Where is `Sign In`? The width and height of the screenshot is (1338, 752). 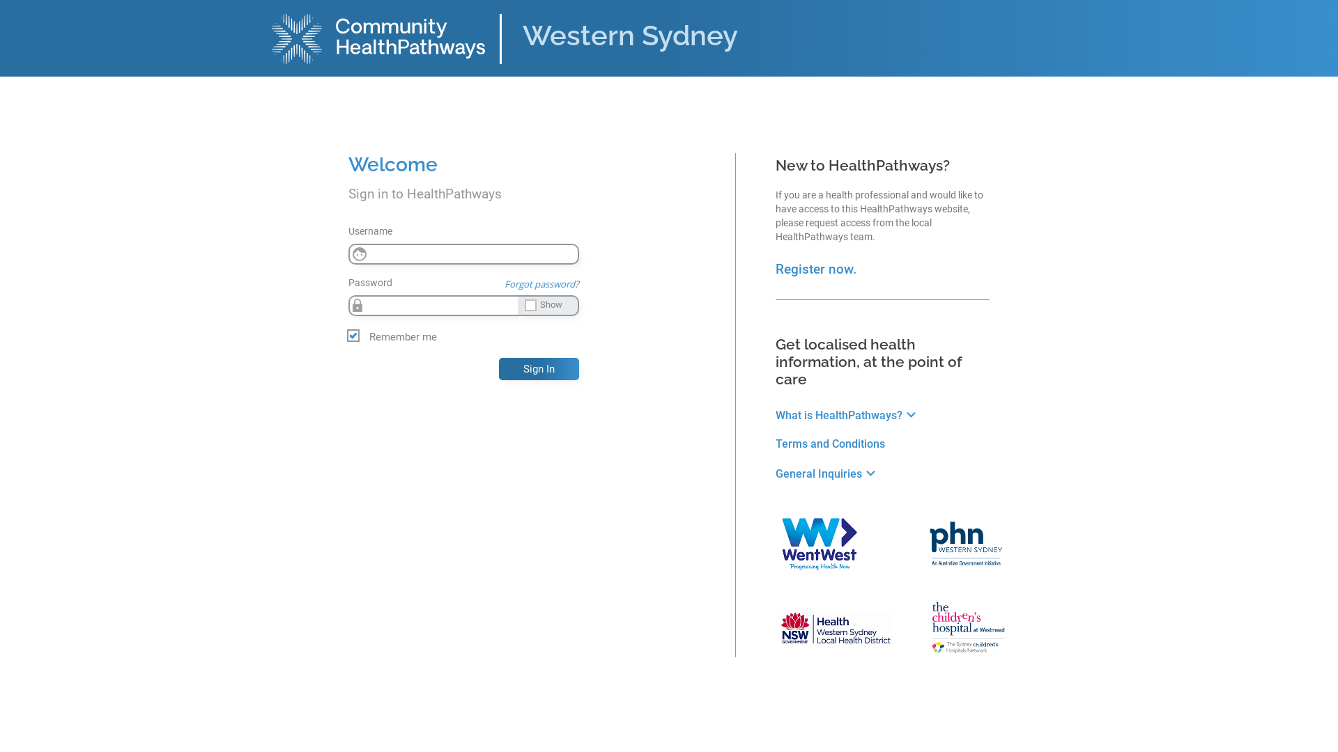 Sign In is located at coordinates (539, 369).